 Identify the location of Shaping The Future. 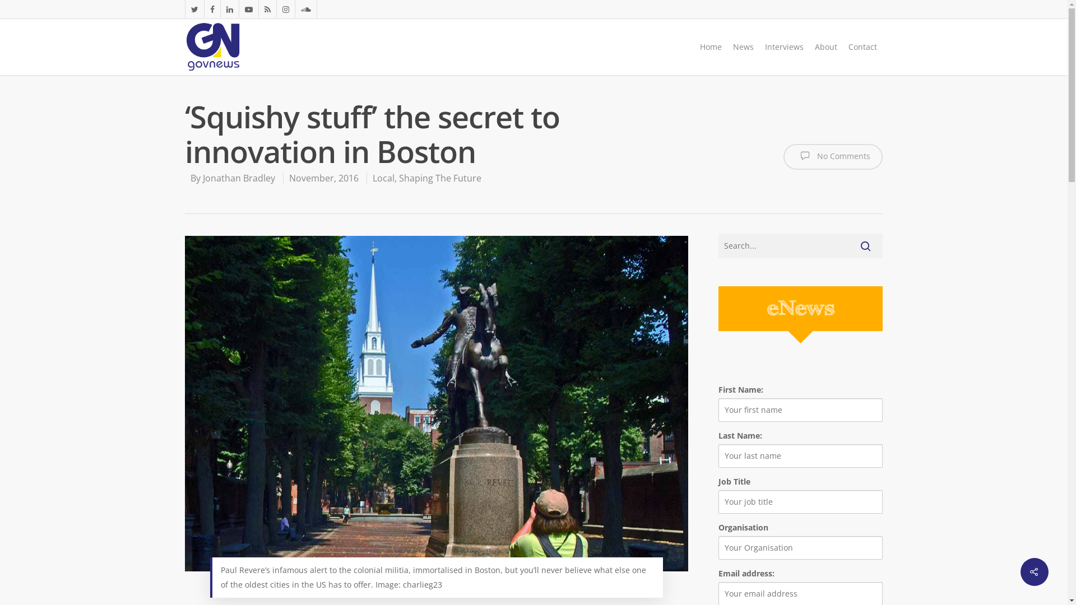
(440, 178).